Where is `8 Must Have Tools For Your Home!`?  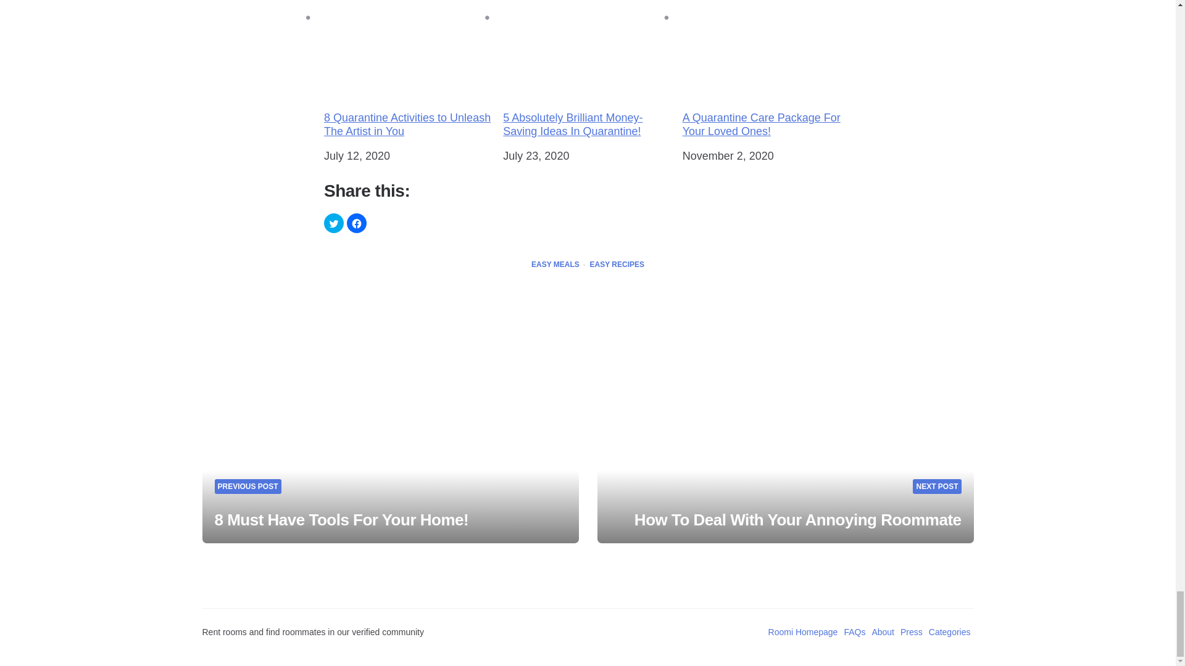
8 Must Have Tools For Your Home! is located at coordinates (342, 519).